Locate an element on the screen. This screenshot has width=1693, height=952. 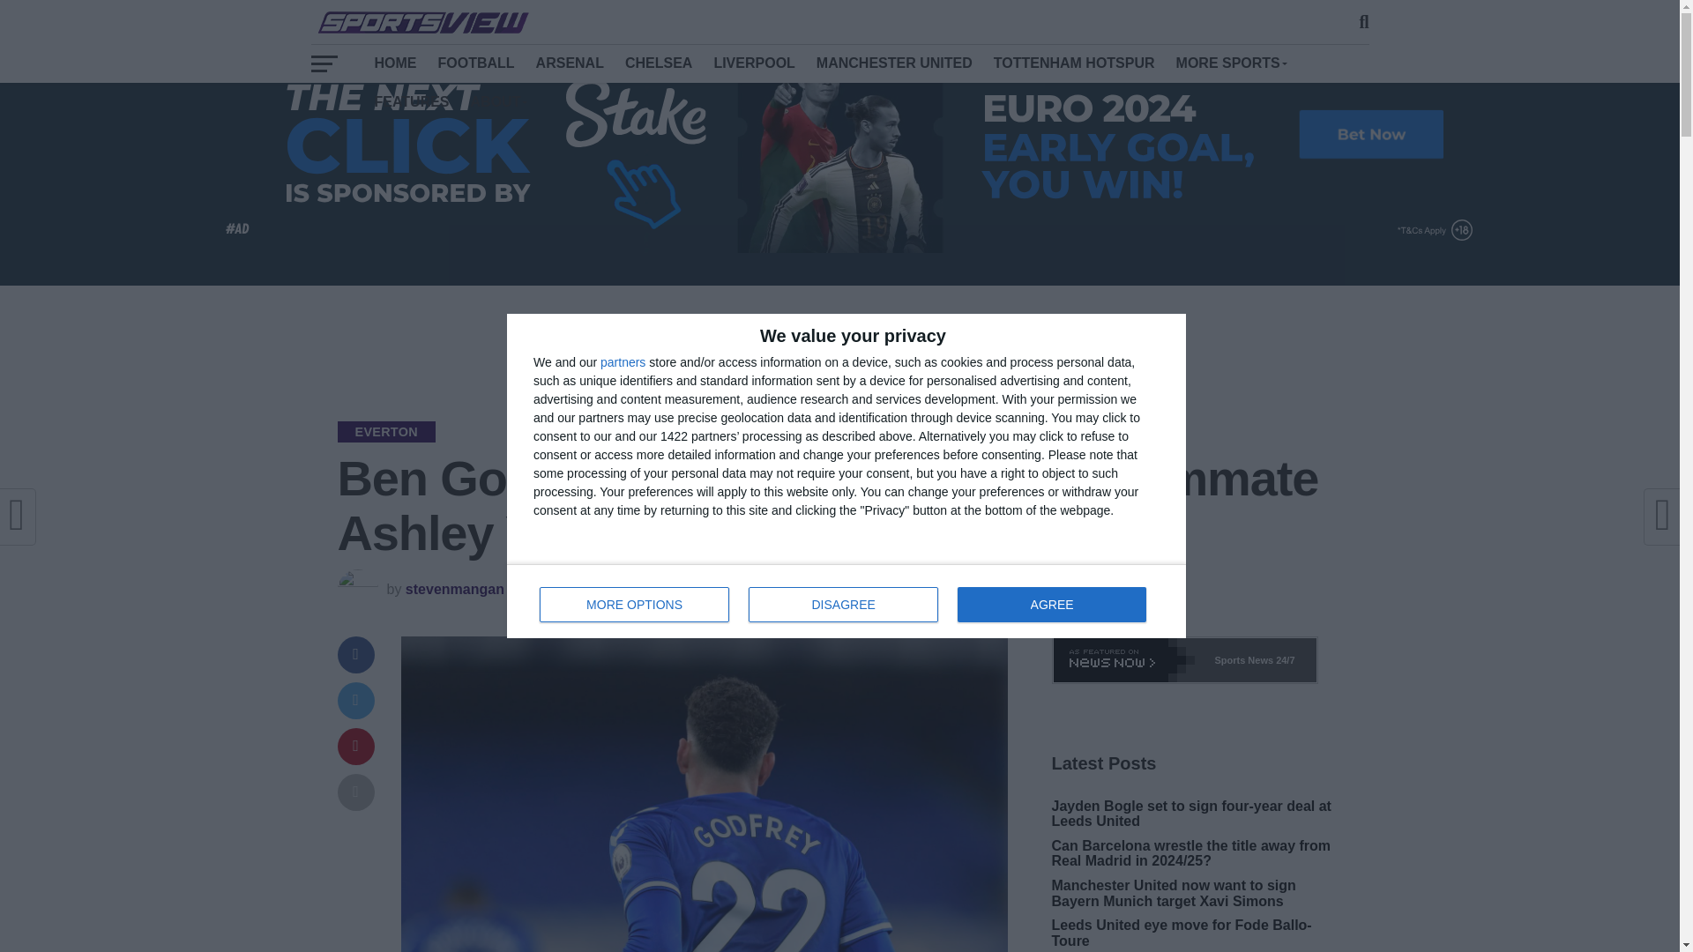
Click here for more Arsenal news from NewsNow is located at coordinates (570, 63).